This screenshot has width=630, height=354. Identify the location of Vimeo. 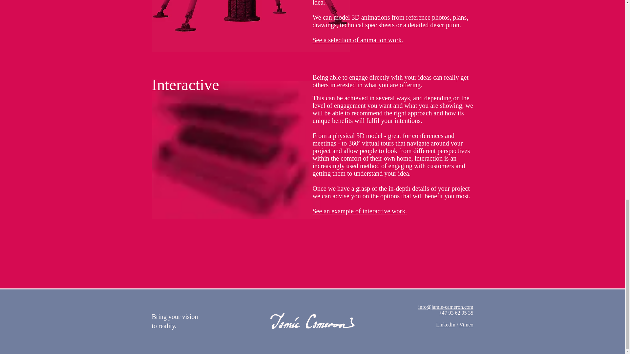
(466, 324).